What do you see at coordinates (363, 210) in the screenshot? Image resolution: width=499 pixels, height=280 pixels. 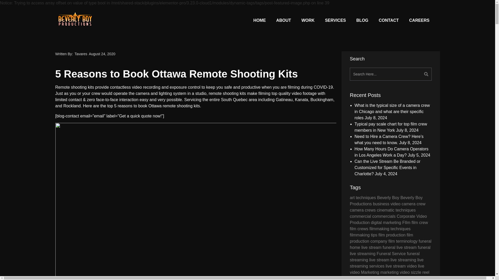 I see `camera crews` at bounding box center [363, 210].